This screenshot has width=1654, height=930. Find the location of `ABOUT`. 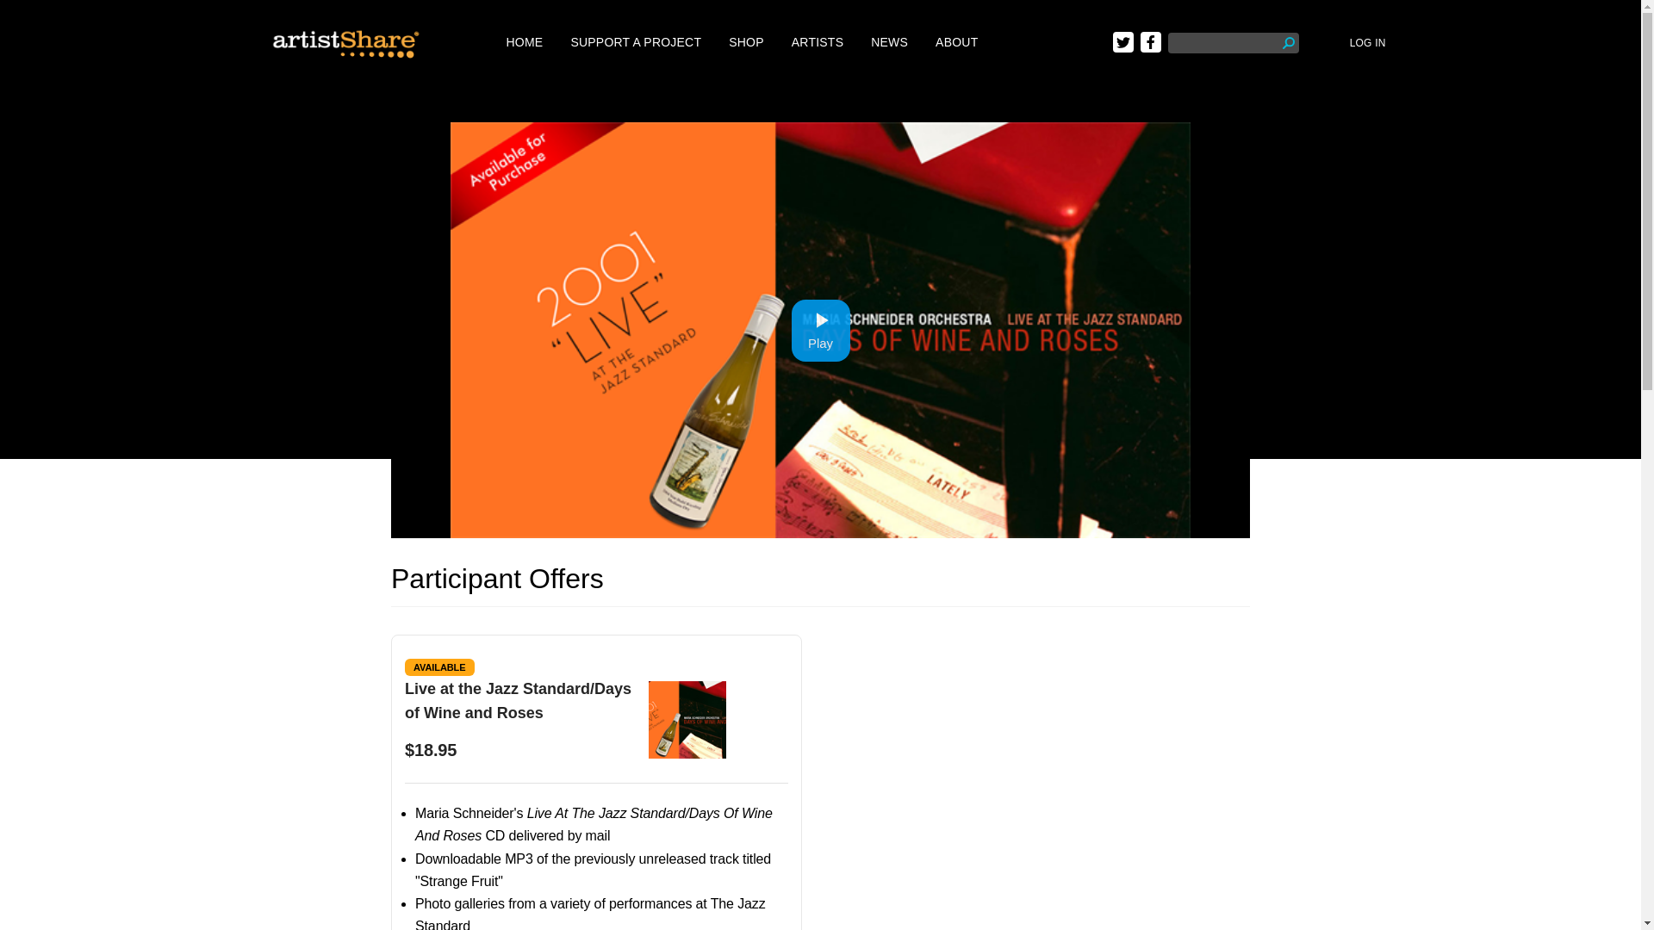

ABOUT is located at coordinates (956, 42).